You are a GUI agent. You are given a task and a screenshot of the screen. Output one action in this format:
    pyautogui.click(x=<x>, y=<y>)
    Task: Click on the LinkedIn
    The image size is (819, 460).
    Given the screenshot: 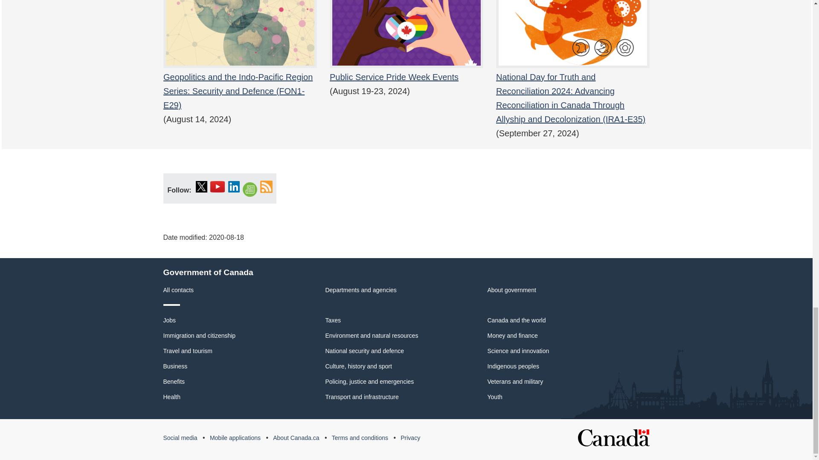 What is the action you would take?
    pyautogui.click(x=234, y=187)
    